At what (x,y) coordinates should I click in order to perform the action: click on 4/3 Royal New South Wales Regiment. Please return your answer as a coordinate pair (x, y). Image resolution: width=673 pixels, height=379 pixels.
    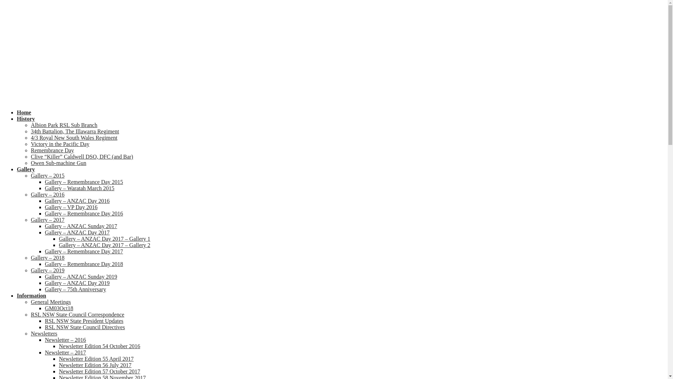
    Looking at the image, I should click on (74, 138).